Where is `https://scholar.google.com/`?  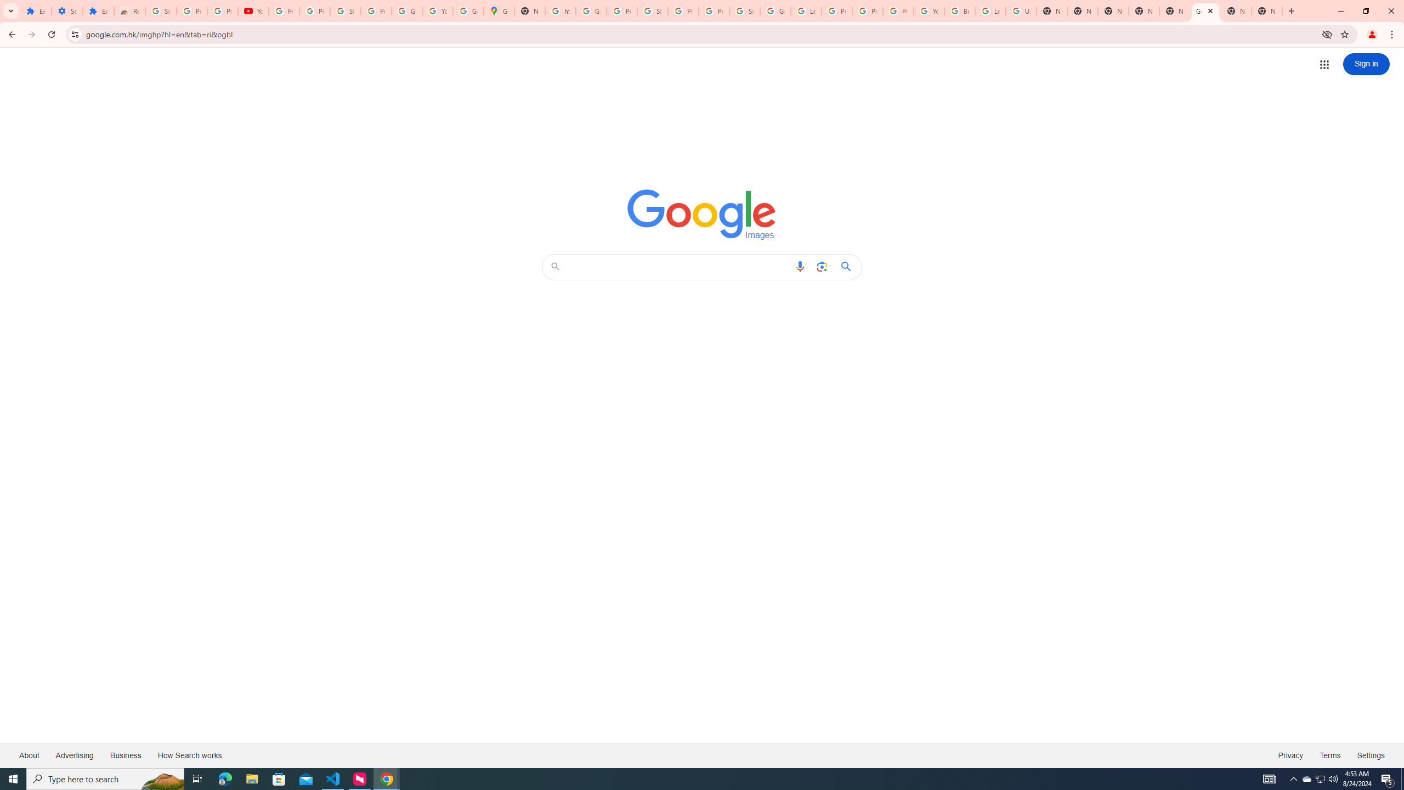
https://scholar.google.com/ is located at coordinates (561, 11).